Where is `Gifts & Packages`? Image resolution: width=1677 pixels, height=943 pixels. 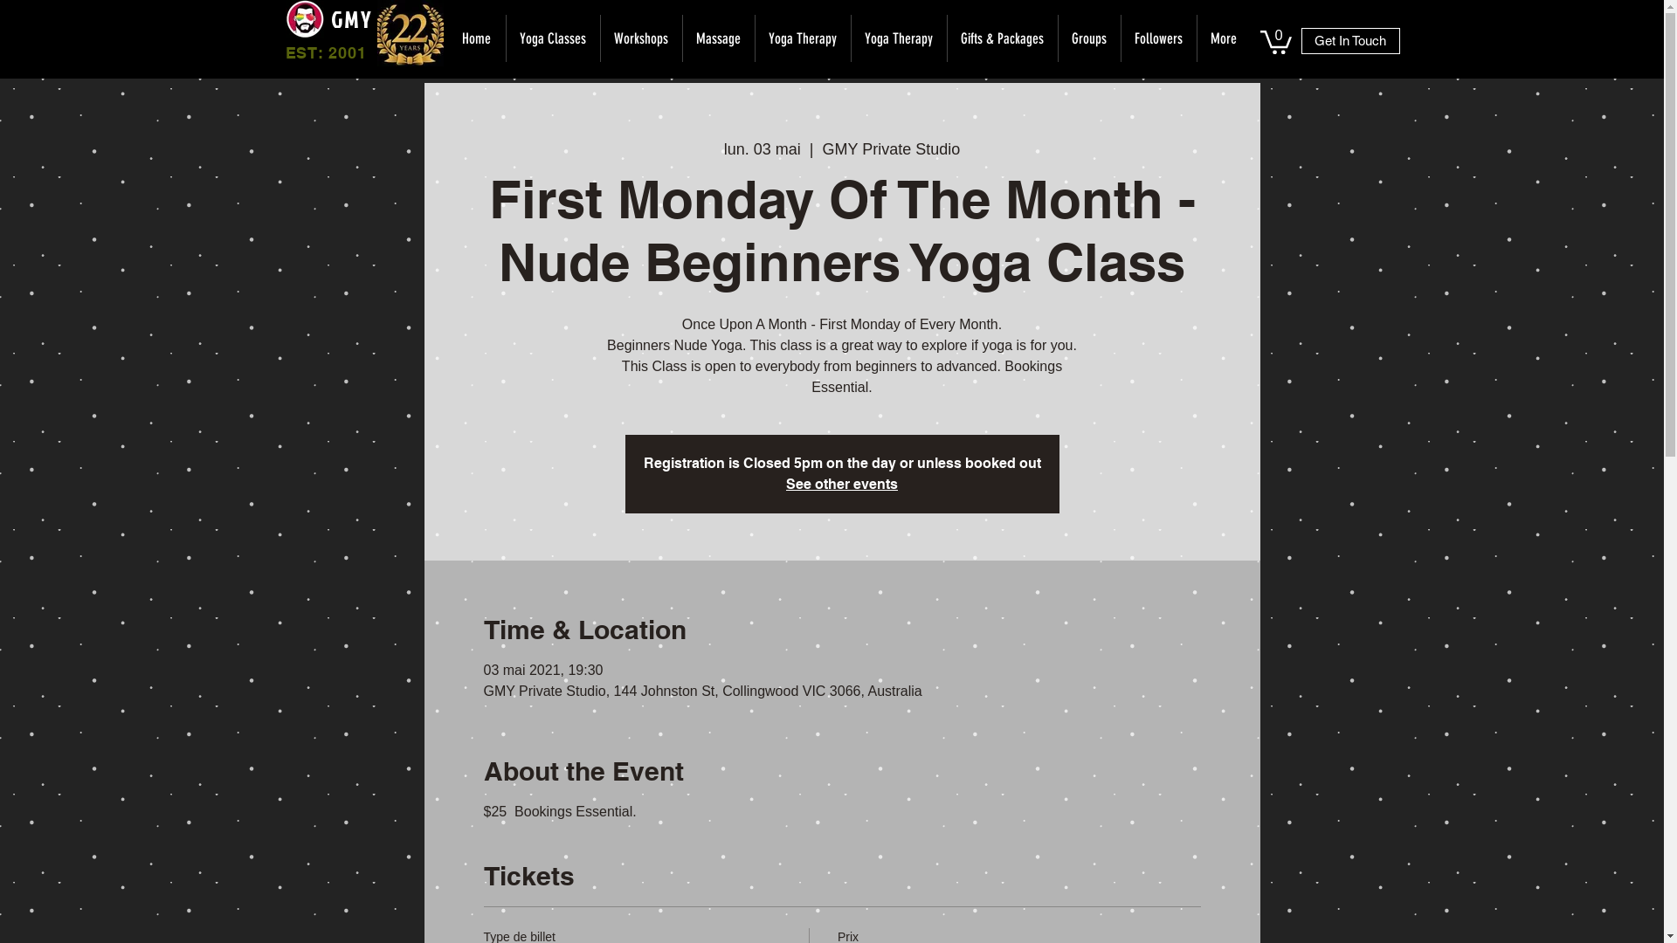
Gifts & Packages is located at coordinates (1003, 38).